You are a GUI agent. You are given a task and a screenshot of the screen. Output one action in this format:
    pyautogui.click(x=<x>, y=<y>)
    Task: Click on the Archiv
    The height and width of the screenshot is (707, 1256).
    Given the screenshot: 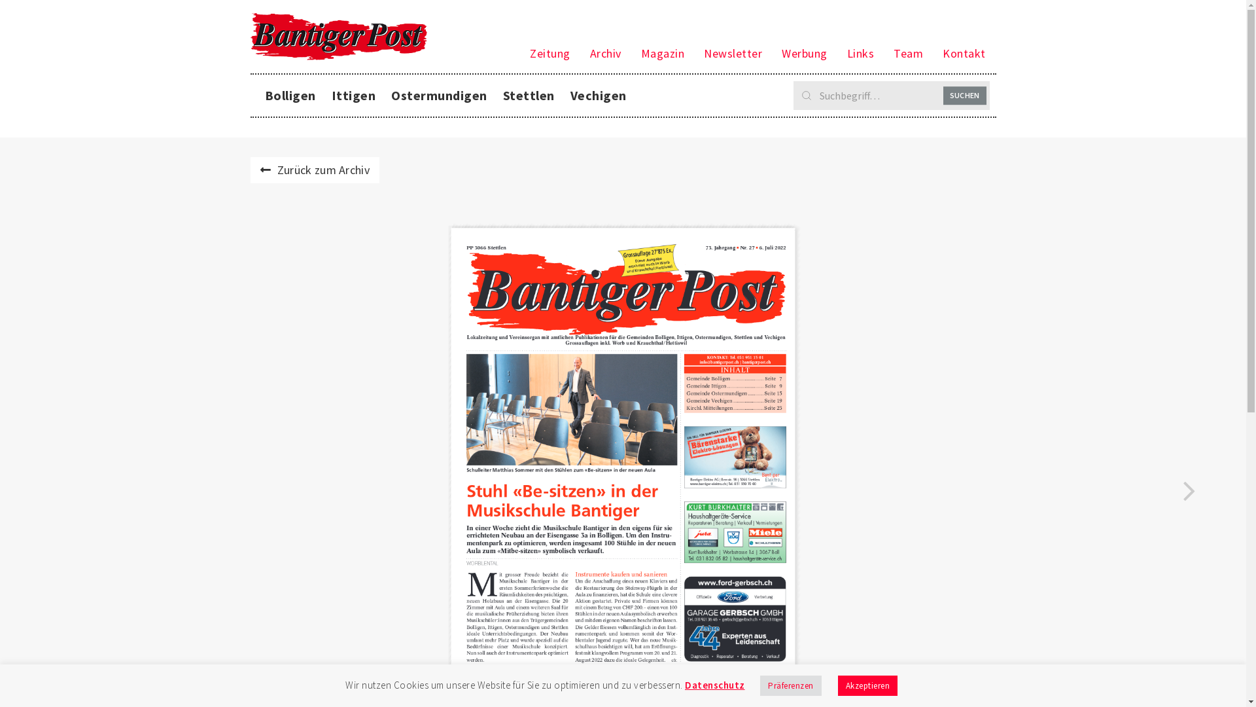 What is the action you would take?
    pyautogui.click(x=606, y=54)
    